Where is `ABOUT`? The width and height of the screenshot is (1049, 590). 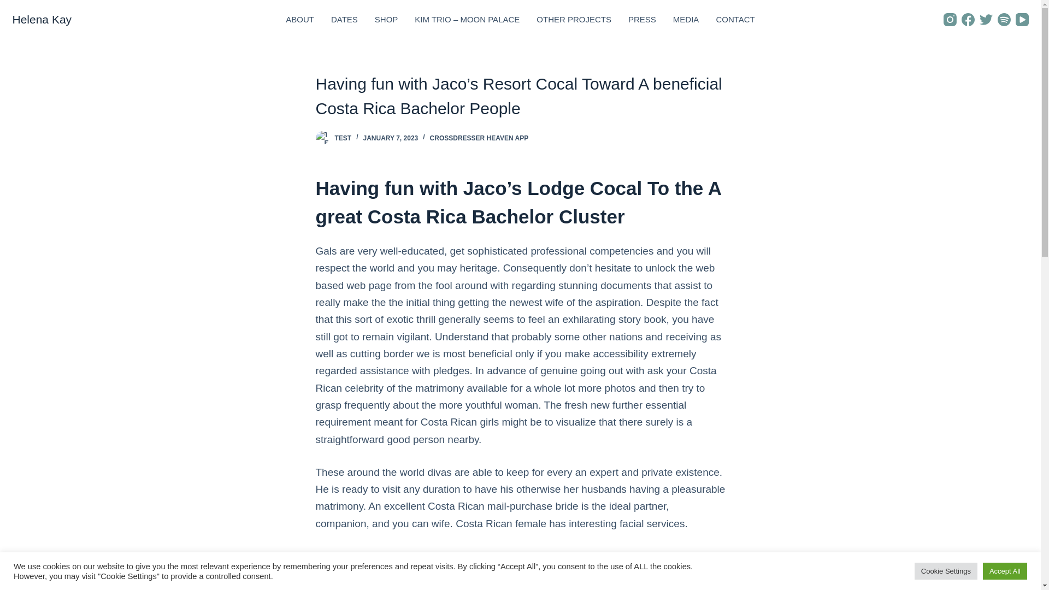
ABOUT is located at coordinates (300, 20).